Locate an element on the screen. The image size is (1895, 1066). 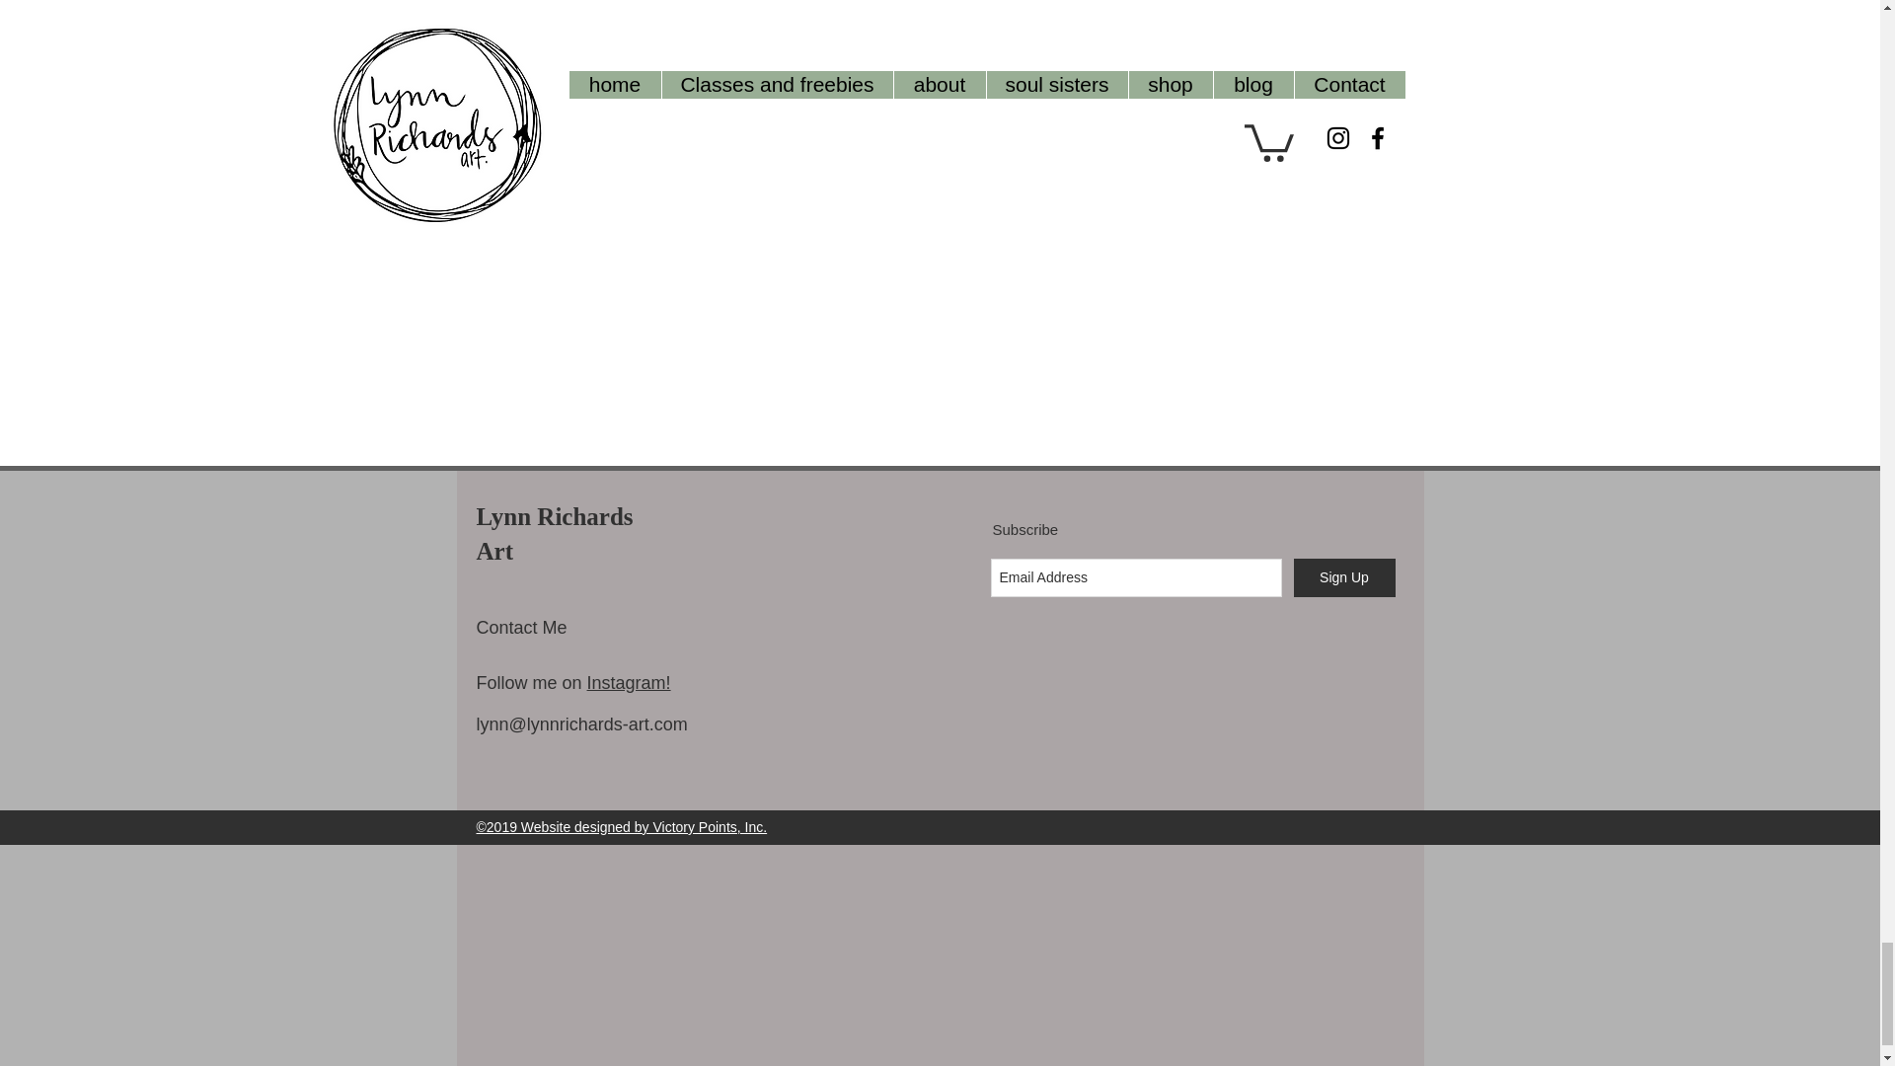
Contact Me is located at coordinates (521, 628).